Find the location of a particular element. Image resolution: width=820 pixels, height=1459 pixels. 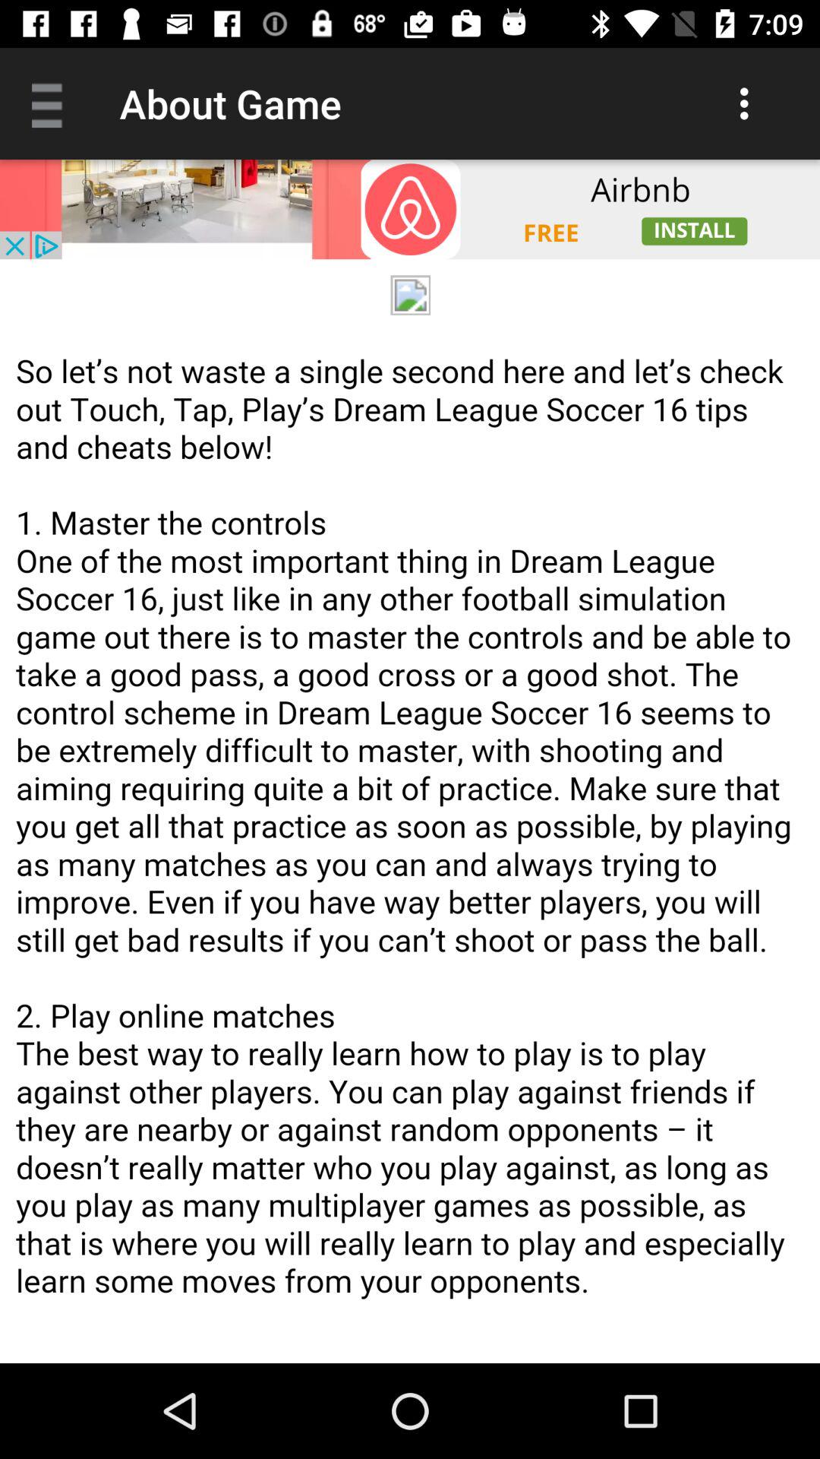

install app is located at coordinates (410, 210).